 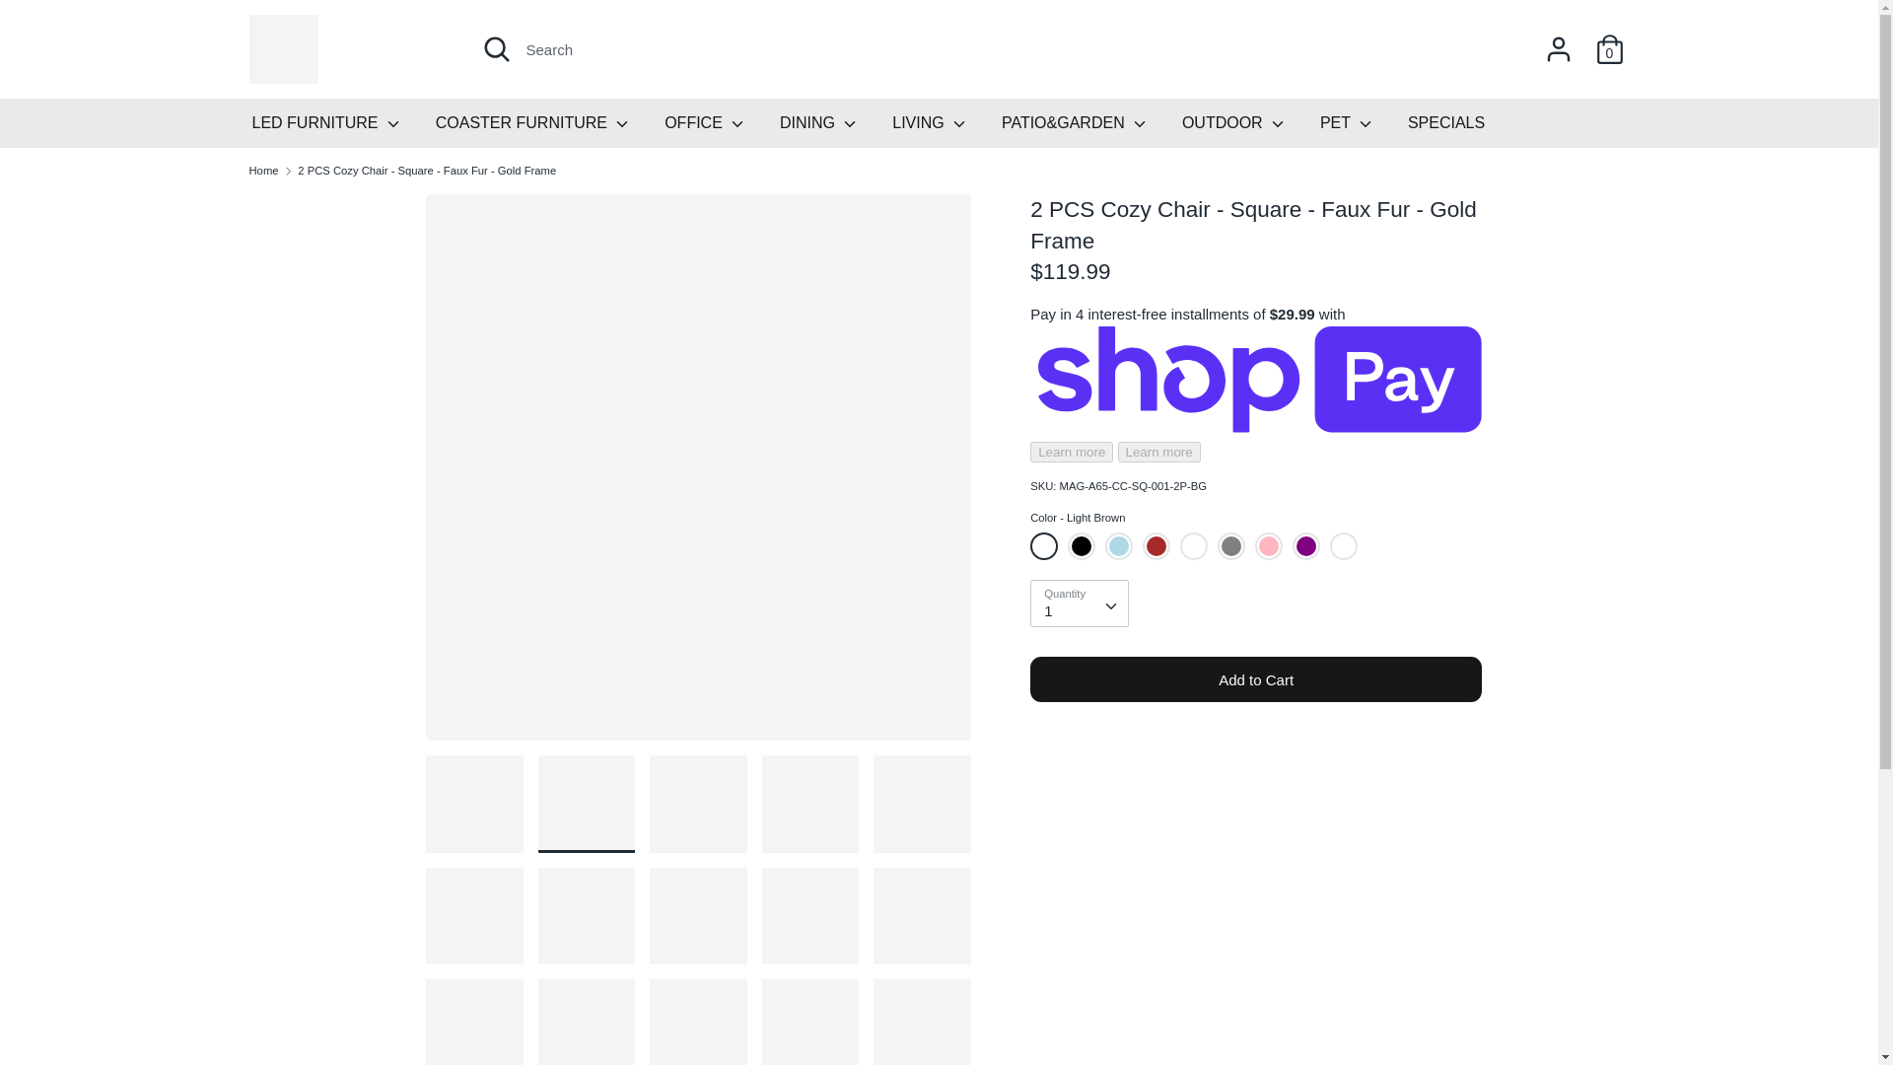 What do you see at coordinates (1347, 1003) in the screenshot?
I see `Diners Club` at bounding box center [1347, 1003].